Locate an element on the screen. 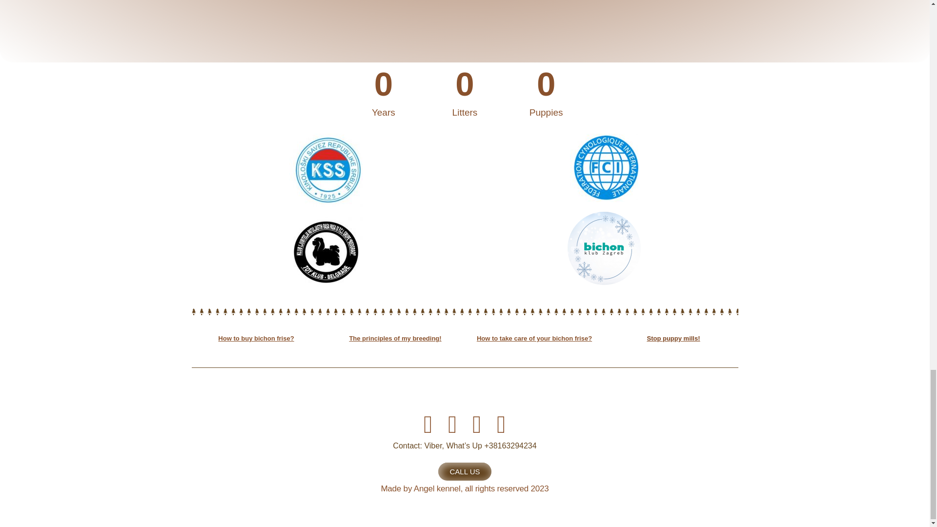 The width and height of the screenshot is (937, 527). kss is located at coordinates (325, 170).